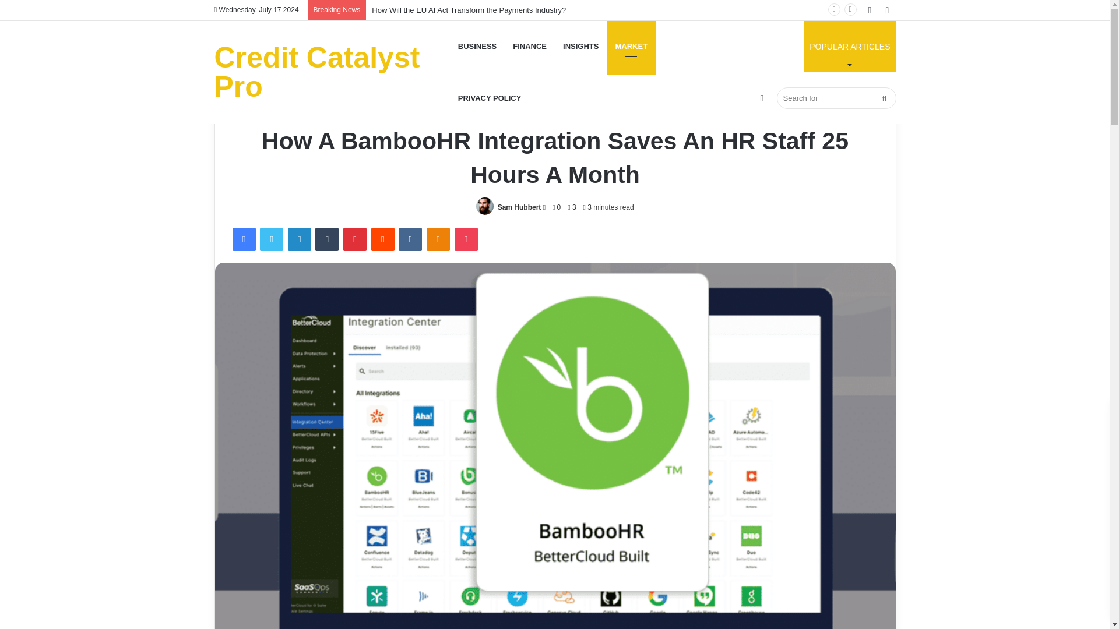 The width and height of the screenshot is (1119, 629). I want to click on VKontakte, so click(410, 239).